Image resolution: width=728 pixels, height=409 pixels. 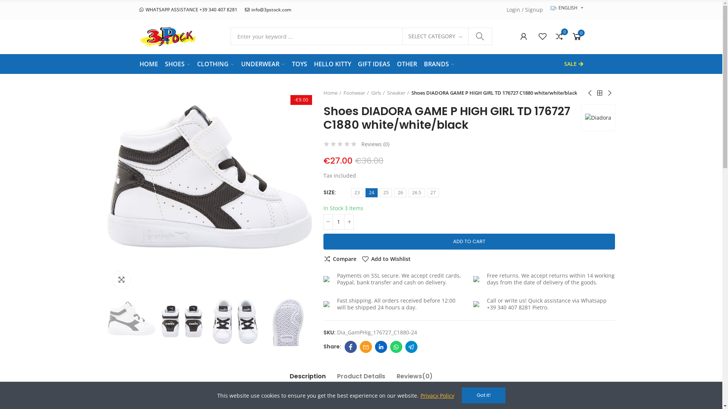 What do you see at coordinates (609, 93) in the screenshot?
I see `Next product` at bounding box center [609, 93].